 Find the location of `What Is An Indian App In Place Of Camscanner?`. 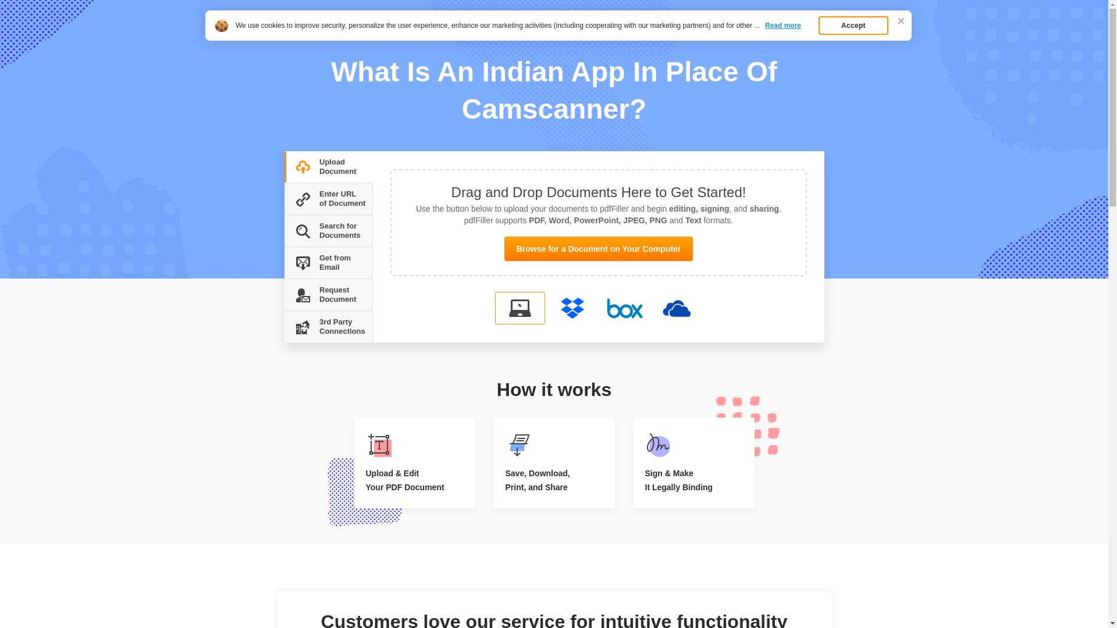

What Is An Indian App In Place Of Camscanner? is located at coordinates (406, 37).